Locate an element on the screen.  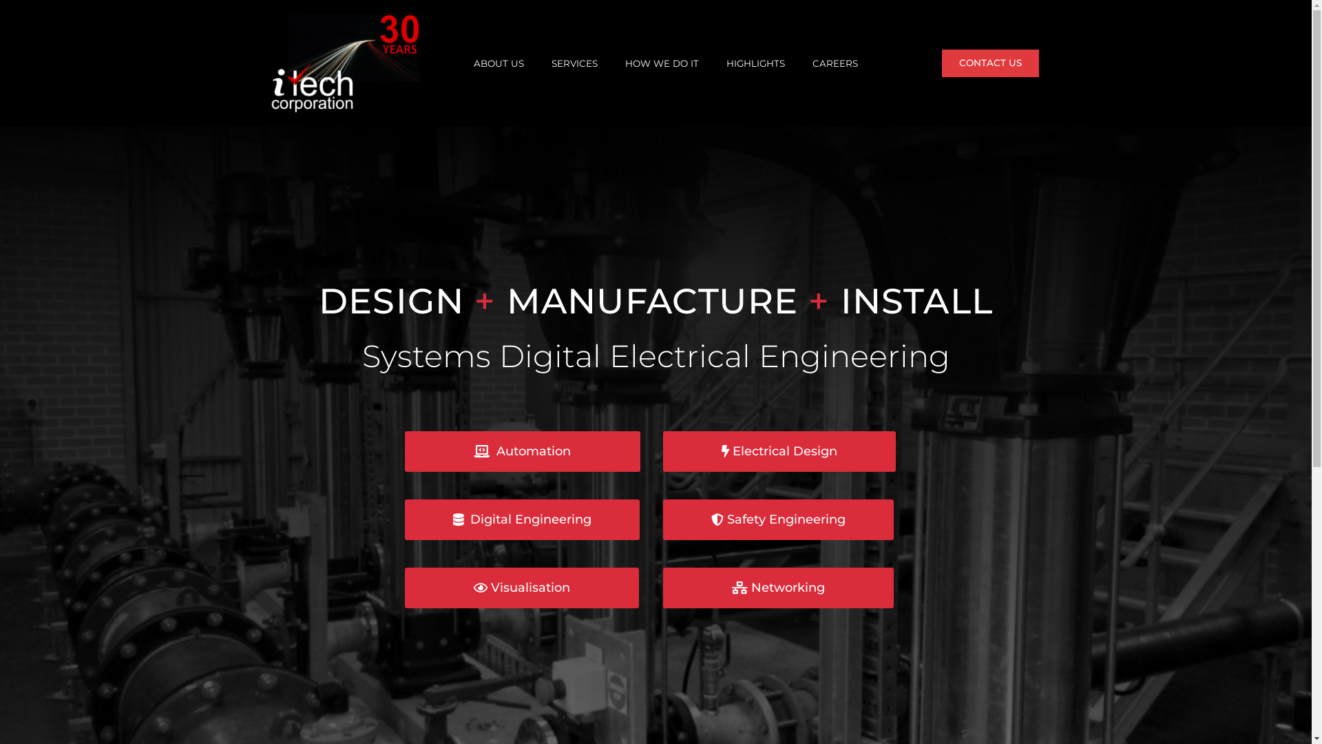
Visualisation is located at coordinates (522, 588).